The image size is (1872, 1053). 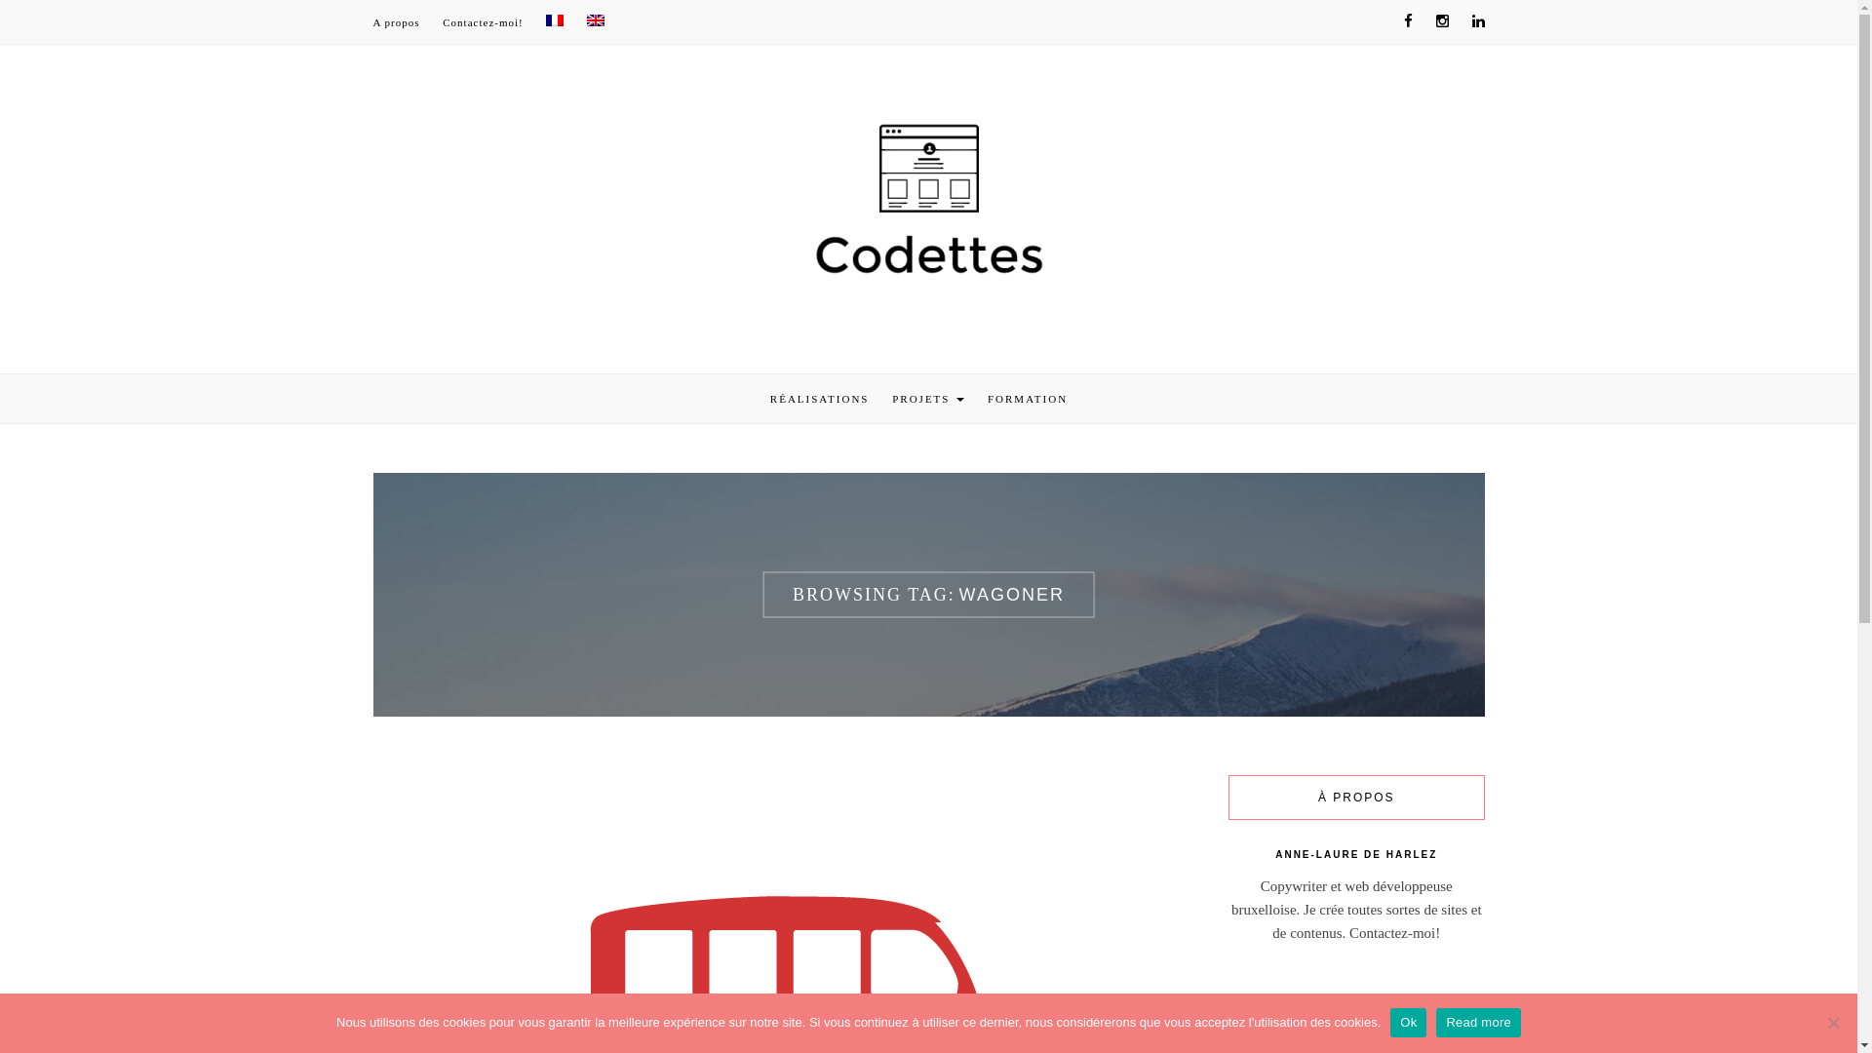 What do you see at coordinates (396, 22) in the screenshot?
I see `A propos` at bounding box center [396, 22].